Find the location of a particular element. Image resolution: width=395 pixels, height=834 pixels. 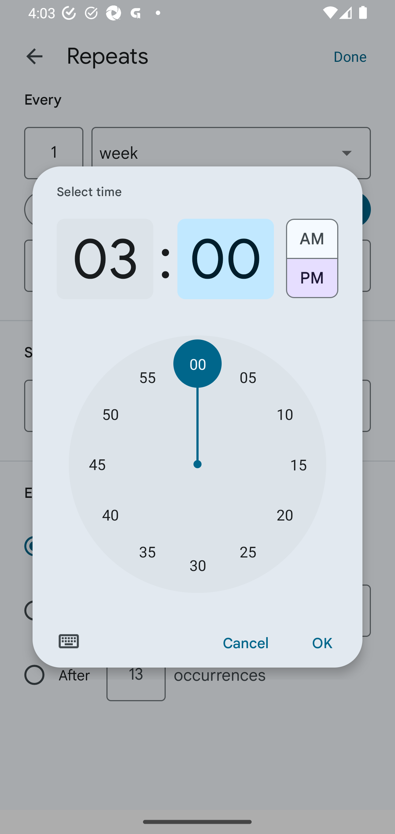

Switch to text input mode for the time input. is located at coordinates (69, 641).